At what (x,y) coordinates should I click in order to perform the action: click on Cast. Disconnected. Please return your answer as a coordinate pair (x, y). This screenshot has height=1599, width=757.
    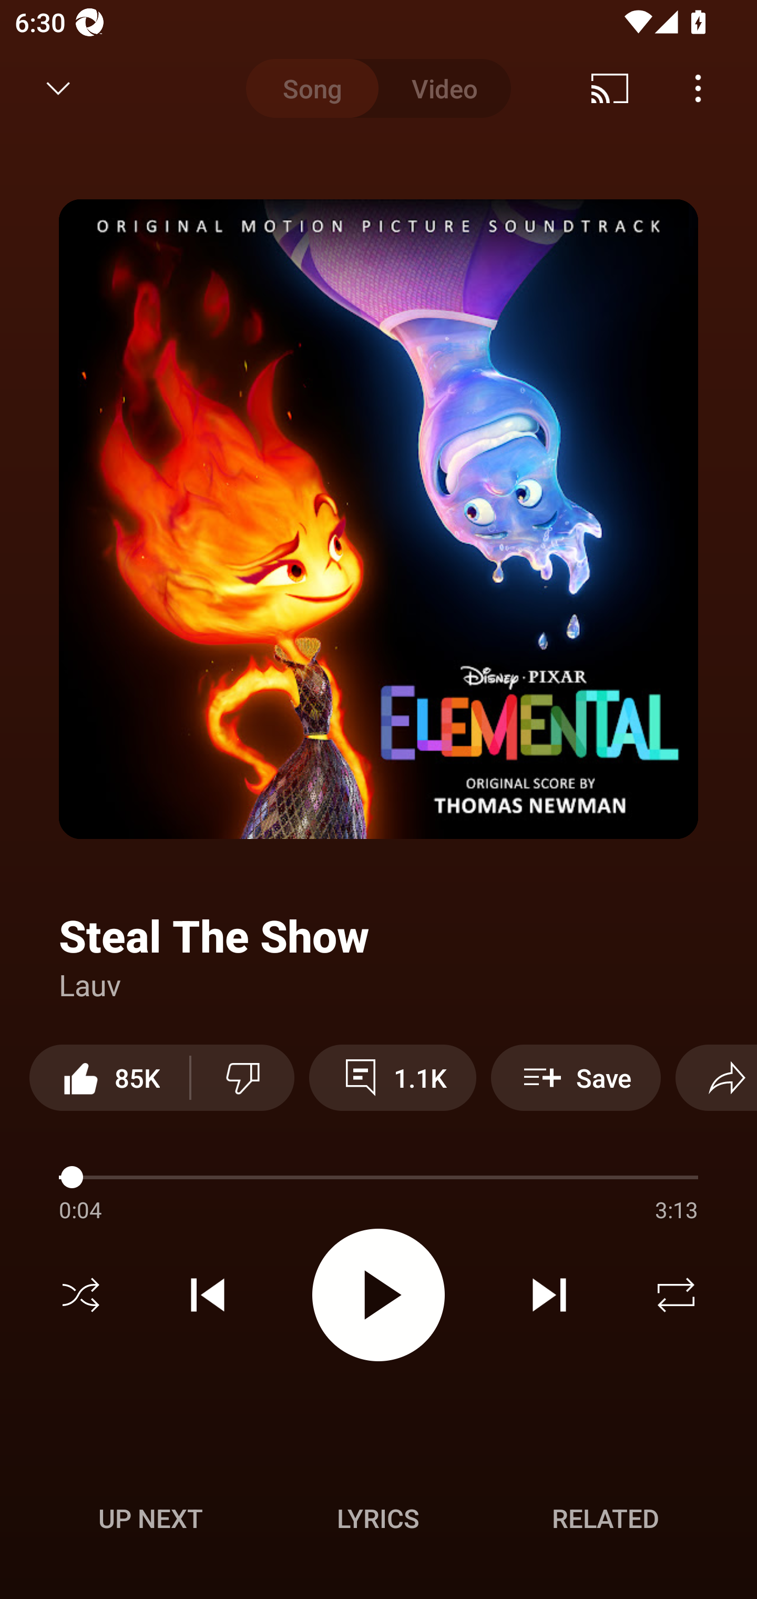
    Looking at the image, I should click on (610, 88).